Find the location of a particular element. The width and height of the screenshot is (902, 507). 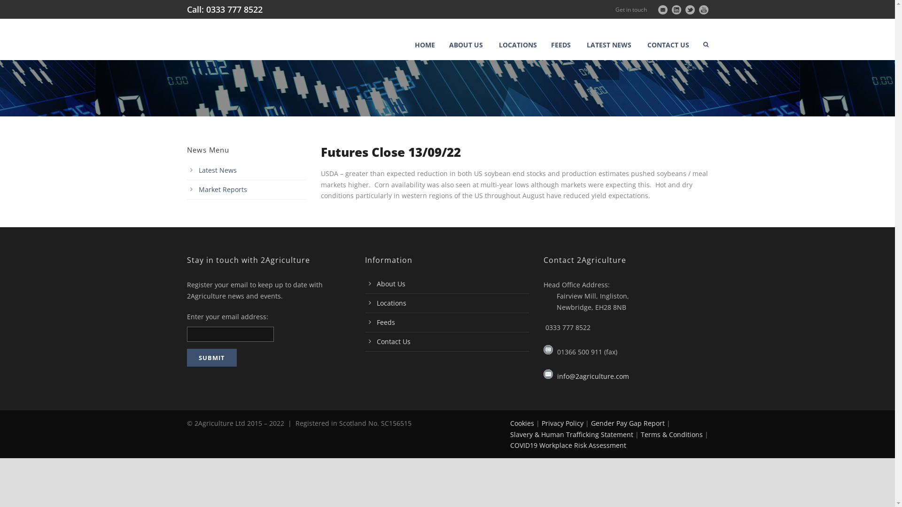

LOCATIONS is located at coordinates (518, 45).